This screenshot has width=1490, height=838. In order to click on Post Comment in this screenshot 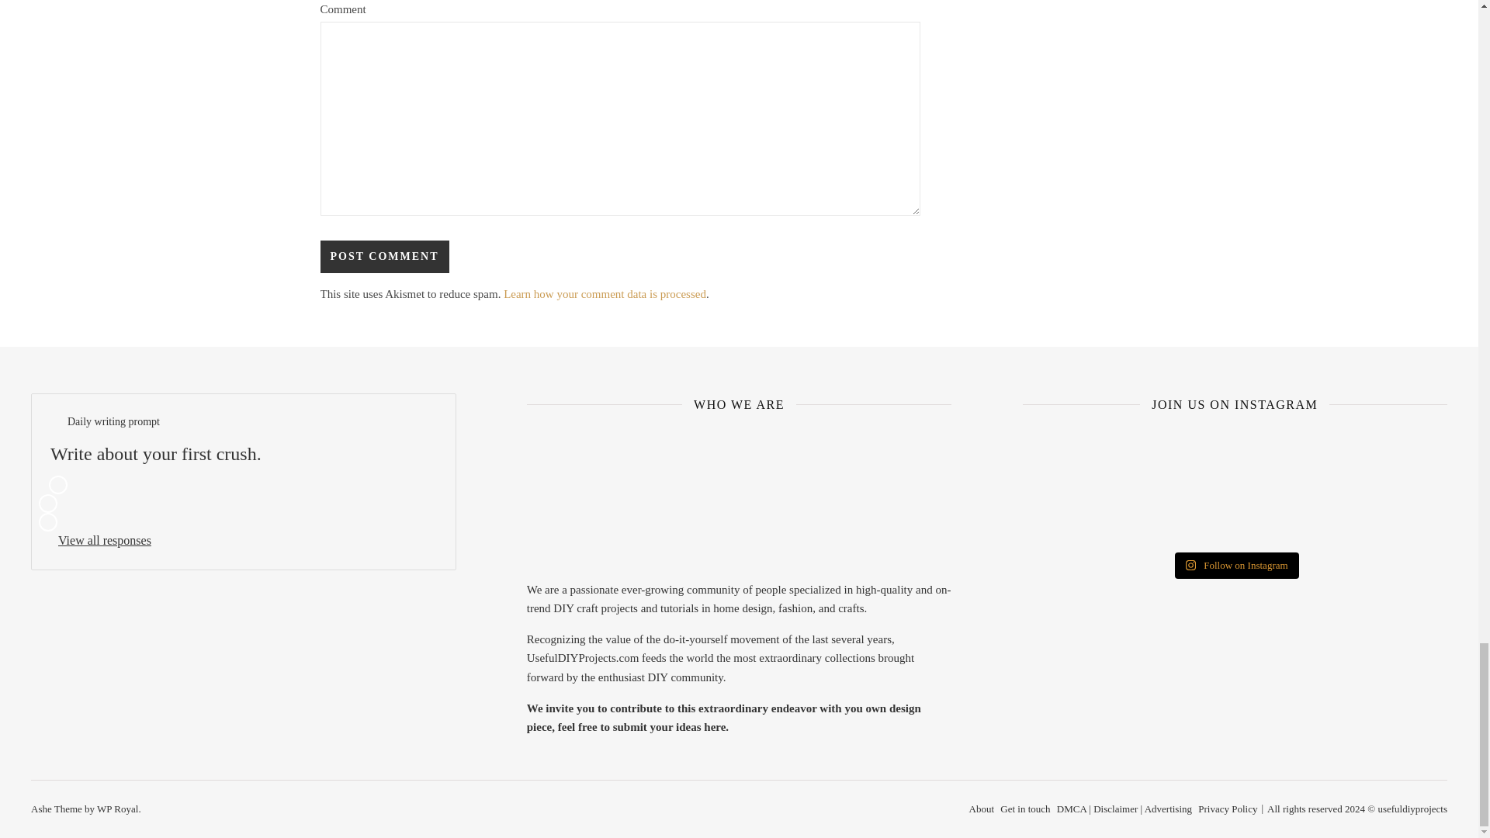, I will do `click(383, 256)`.